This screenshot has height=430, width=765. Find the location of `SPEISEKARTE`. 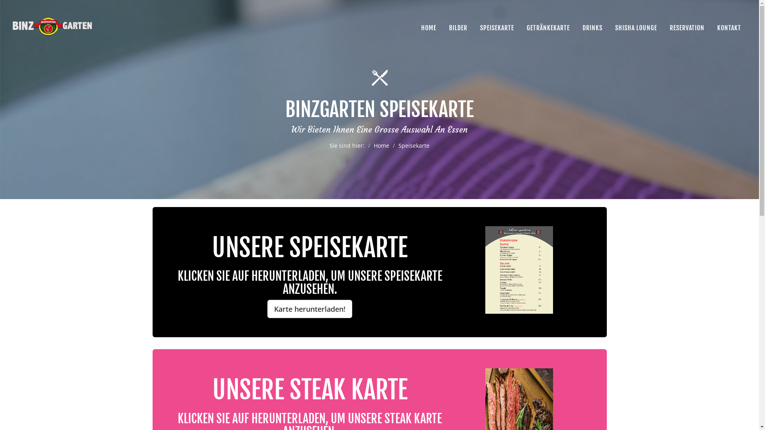

SPEISEKARTE is located at coordinates (497, 28).